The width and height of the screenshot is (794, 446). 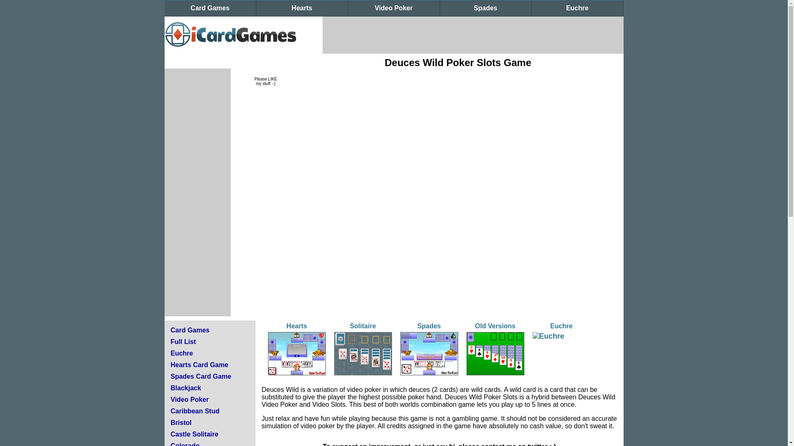 What do you see at coordinates (194, 411) in the screenshot?
I see `Caribbean Stud` at bounding box center [194, 411].